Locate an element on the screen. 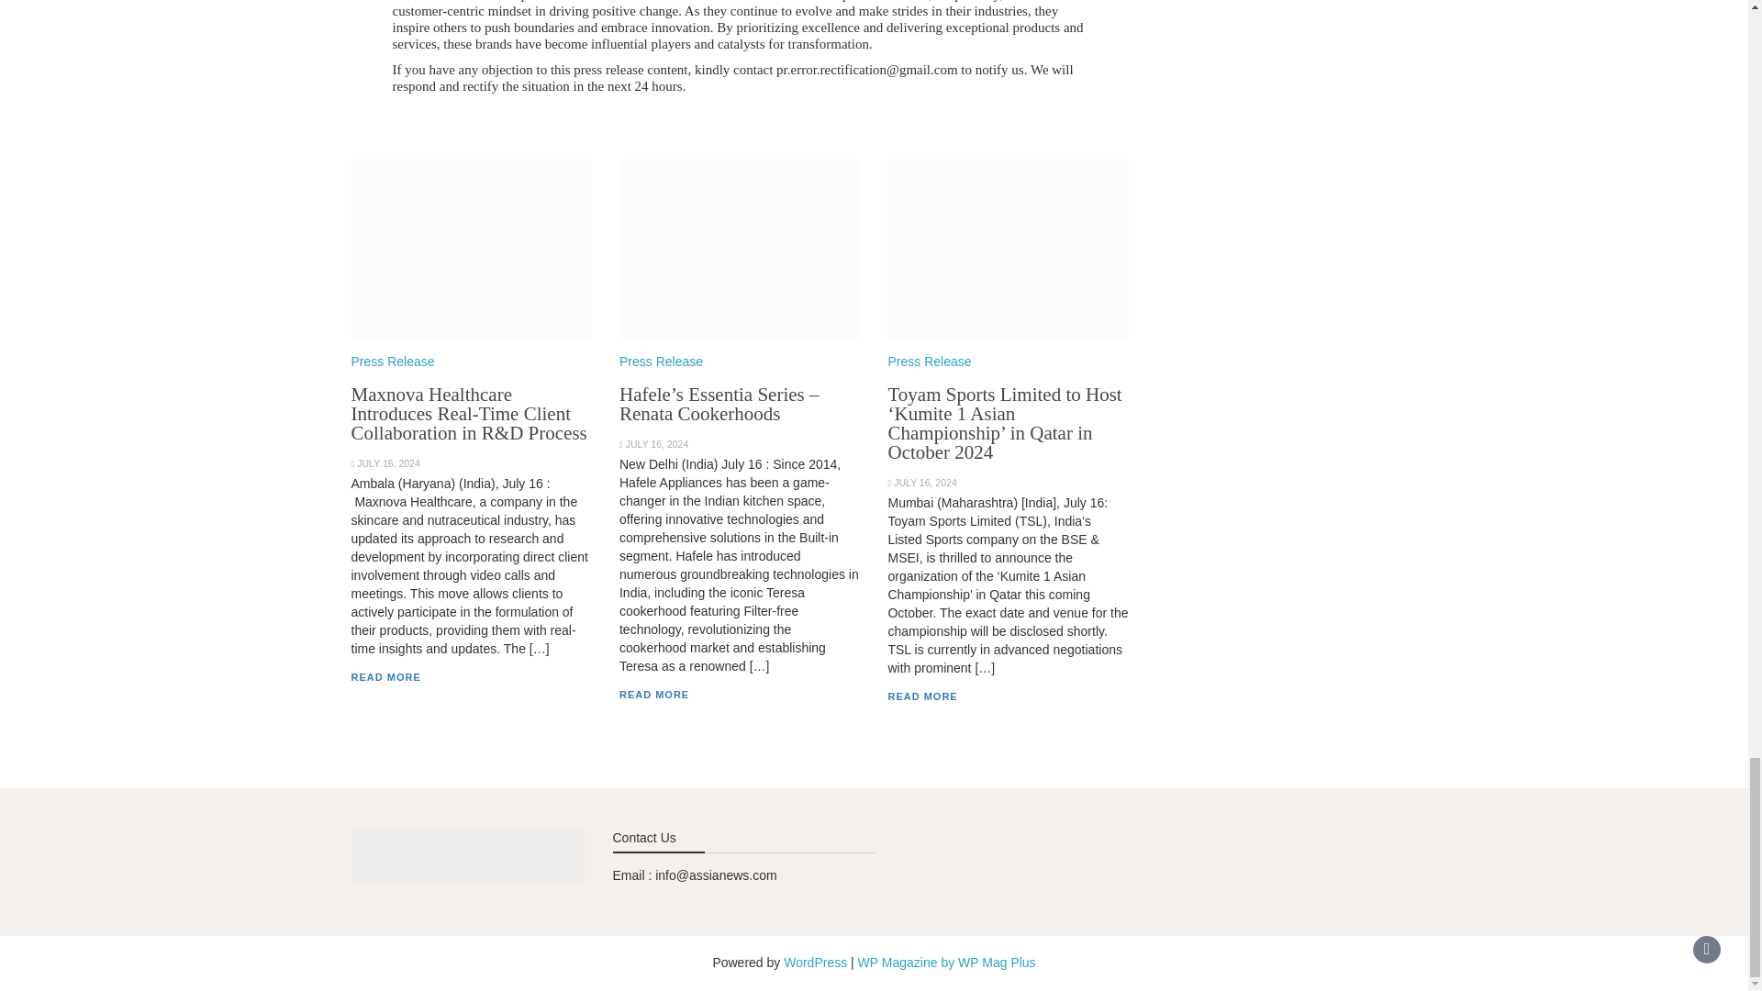  READ MORE is located at coordinates (921, 696).